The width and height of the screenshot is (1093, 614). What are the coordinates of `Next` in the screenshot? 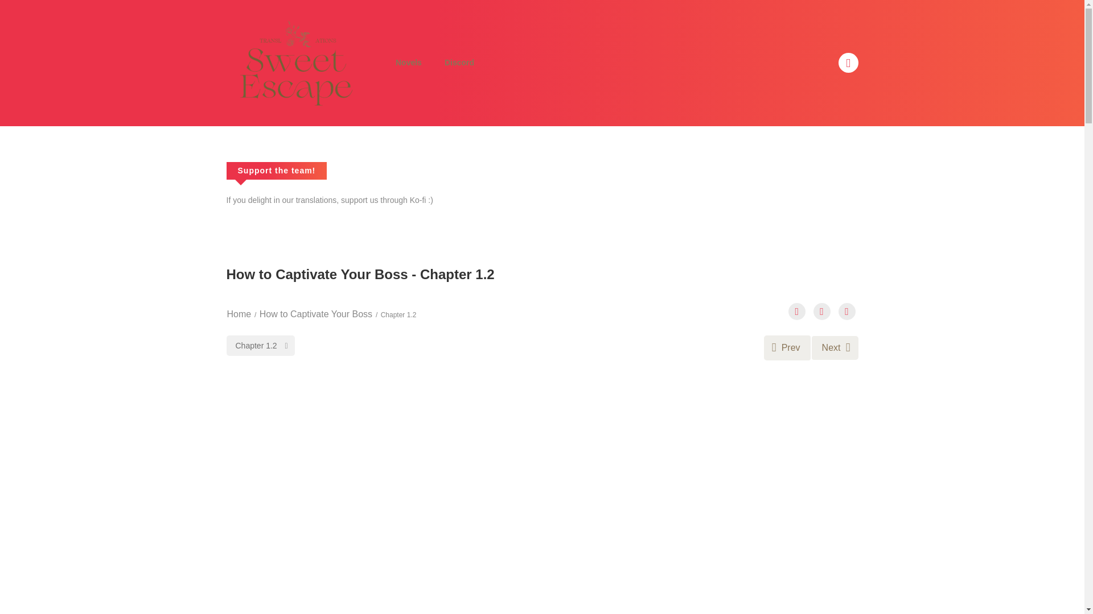 It's located at (835, 347).